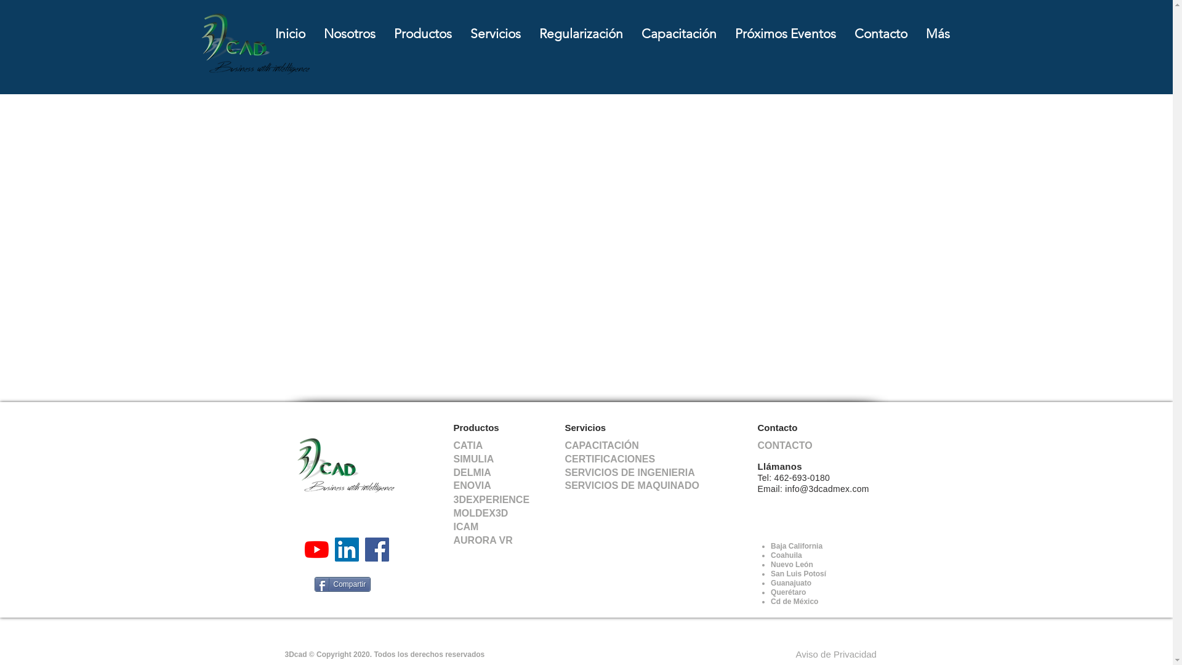 This screenshot has height=665, width=1182. I want to click on CONTACTO, so click(787, 446).